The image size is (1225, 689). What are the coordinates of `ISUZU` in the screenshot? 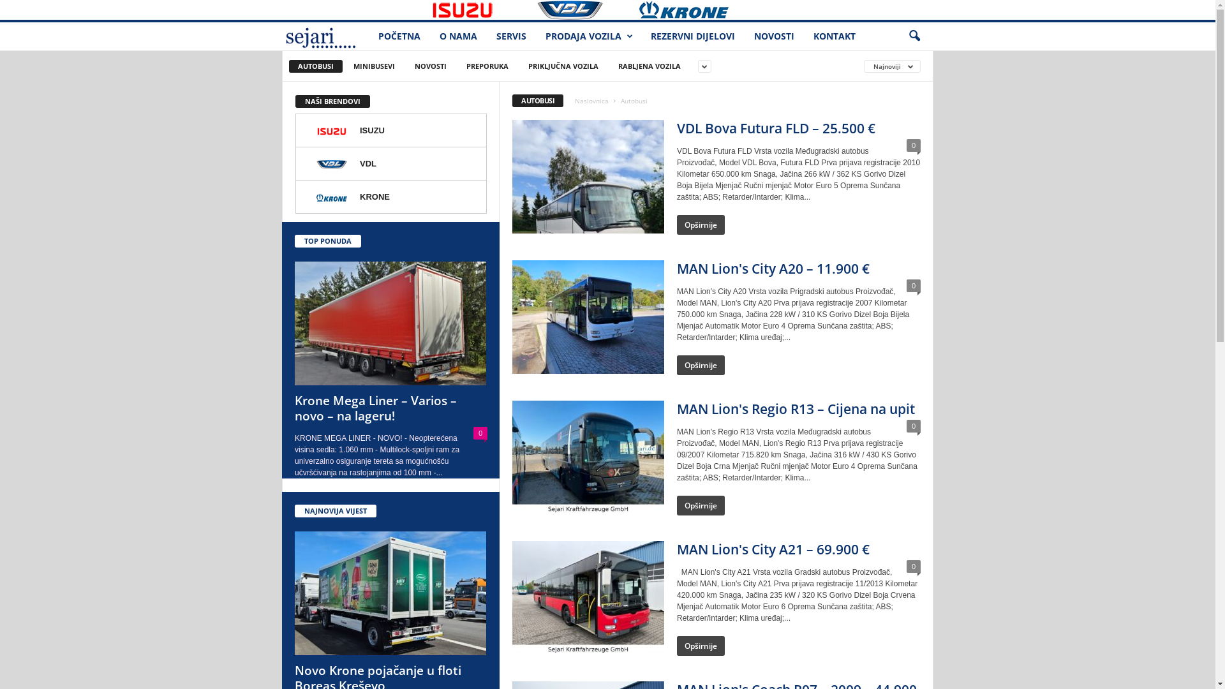 It's located at (391, 131).